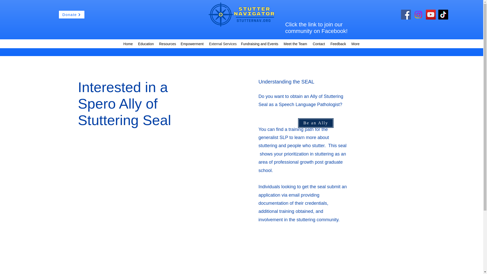 Image resolution: width=487 pixels, height=274 pixels. Describe the element at coordinates (295, 44) in the screenshot. I see `Meet the Team` at that location.